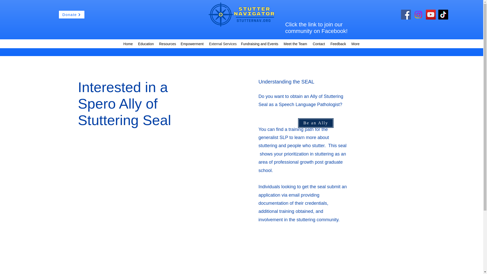 Image resolution: width=487 pixels, height=274 pixels. Describe the element at coordinates (295, 44) in the screenshot. I see `Meet the Team` at that location.